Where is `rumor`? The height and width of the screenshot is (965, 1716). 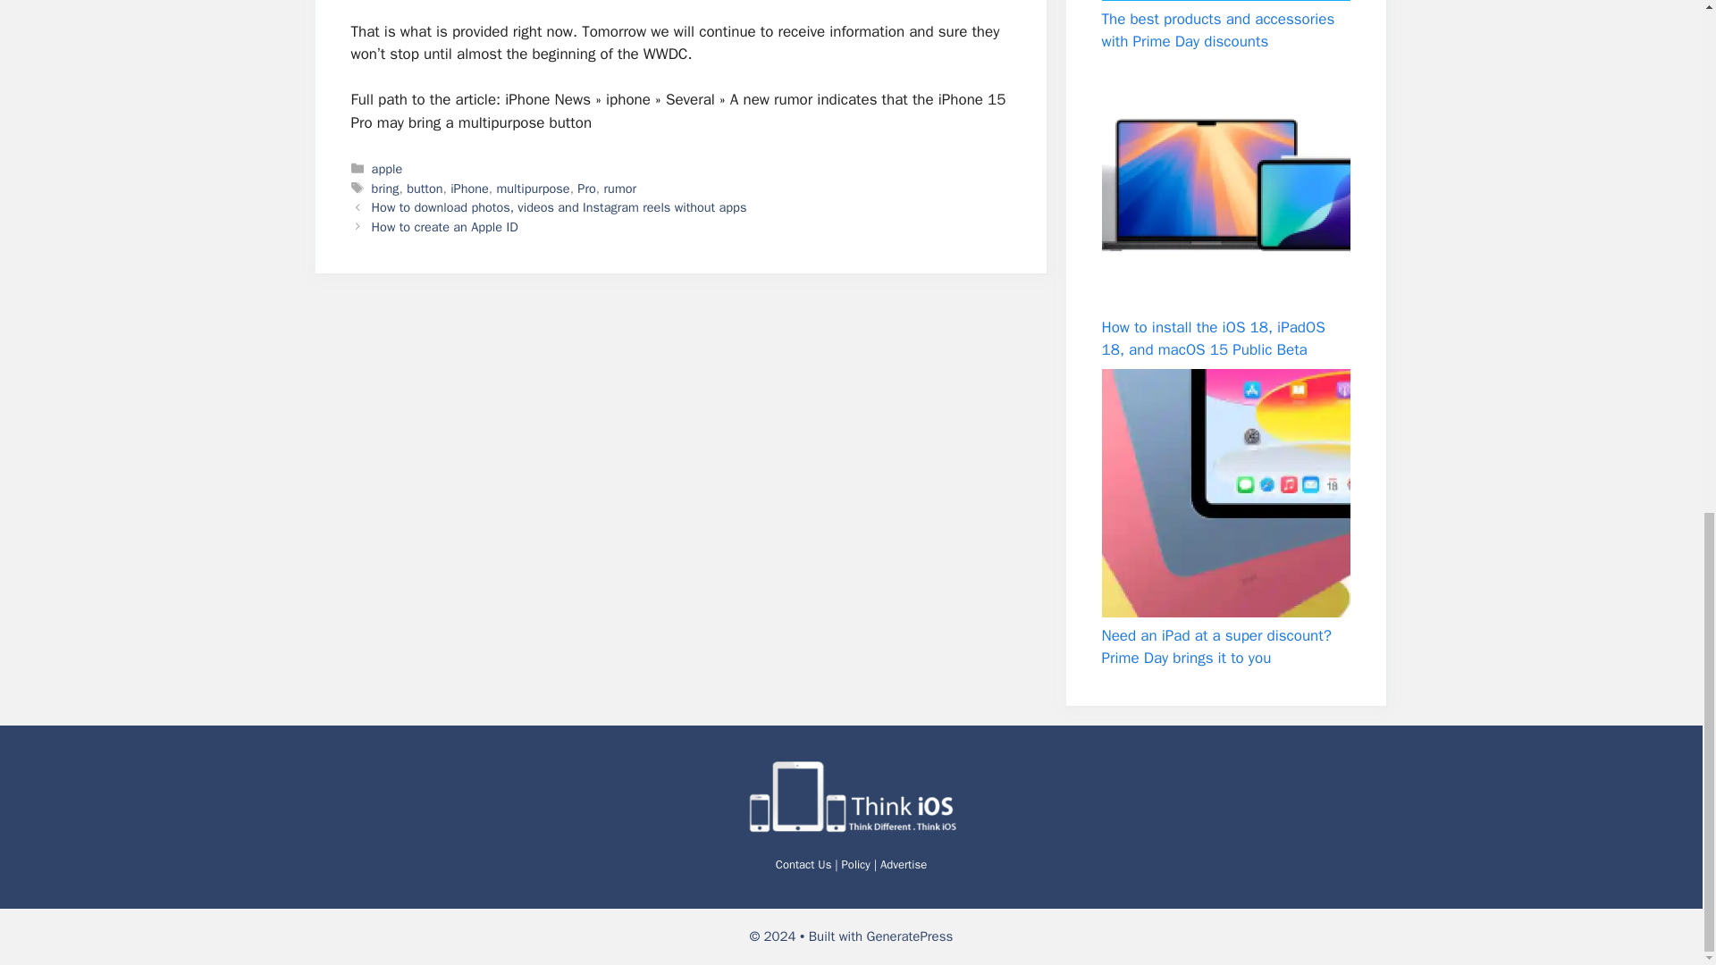 rumor is located at coordinates (620, 188).